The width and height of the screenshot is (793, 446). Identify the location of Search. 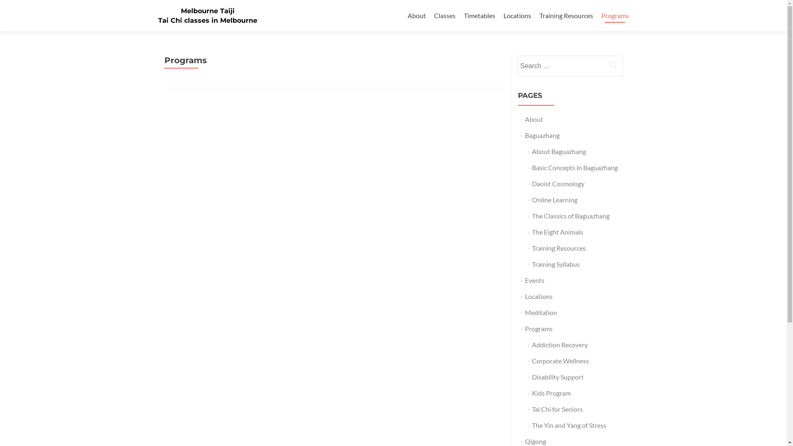
(613, 65).